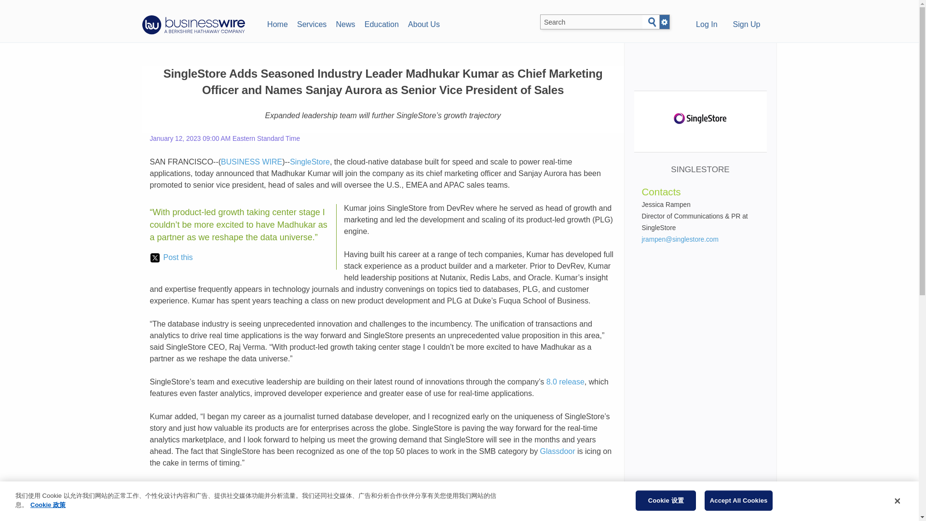  Describe the element at coordinates (312, 23) in the screenshot. I see `Services` at that location.